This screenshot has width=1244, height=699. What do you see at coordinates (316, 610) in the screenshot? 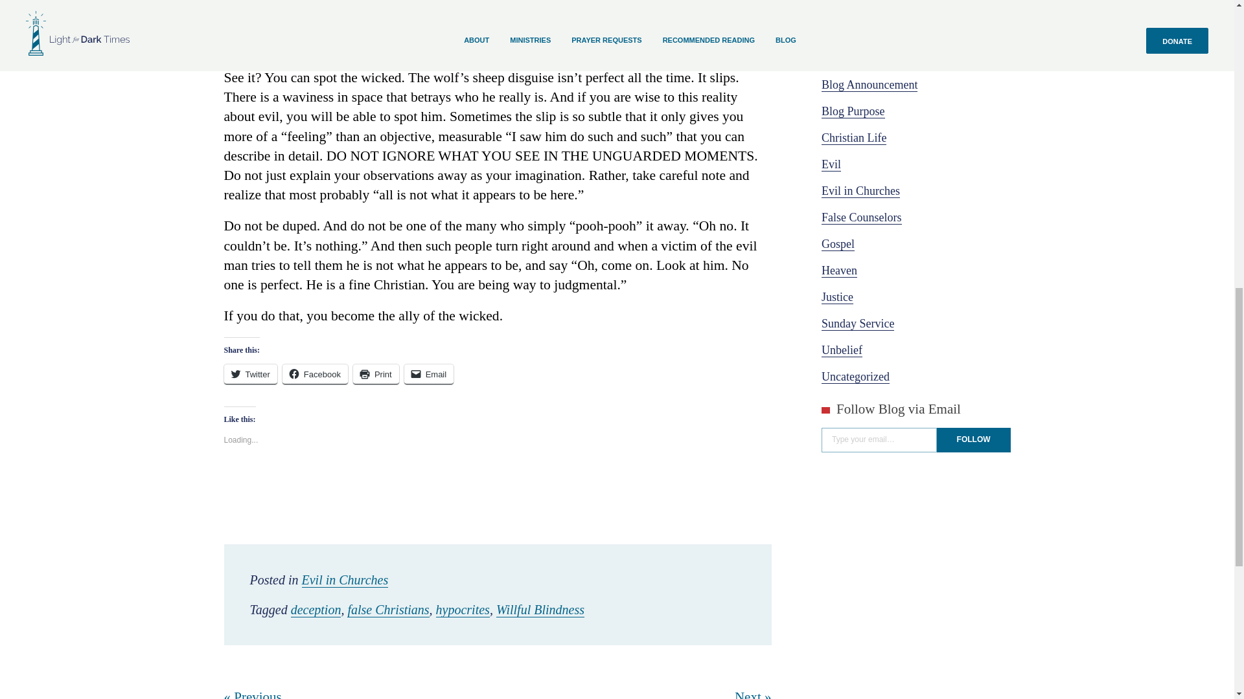
I see `deception` at bounding box center [316, 610].